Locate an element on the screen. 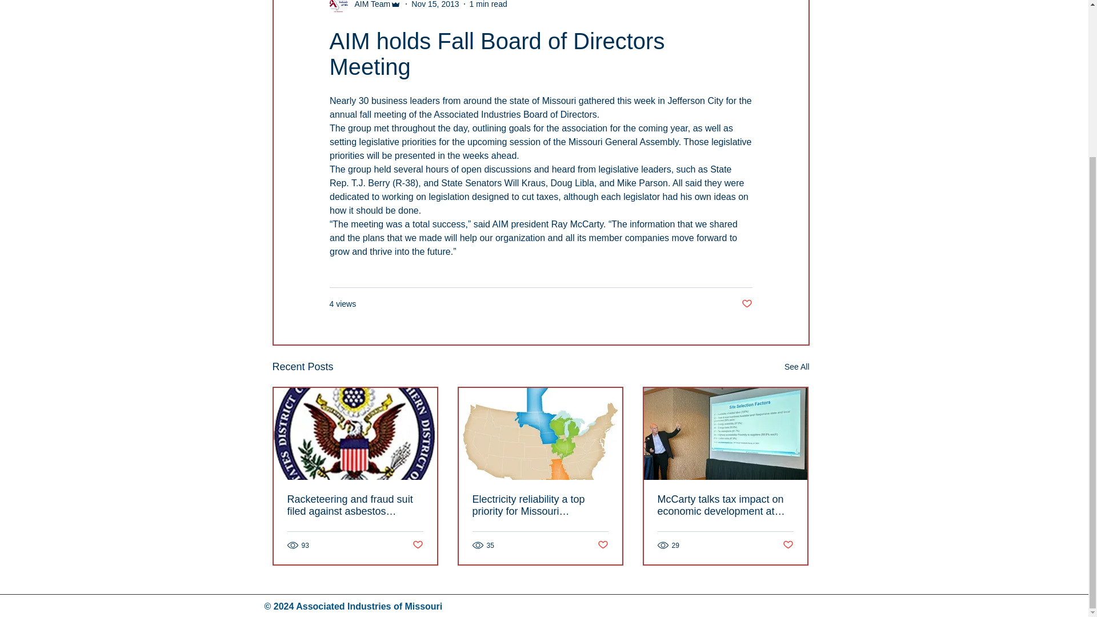 The width and height of the screenshot is (1097, 617). AIM Team is located at coordinates (369, 5).